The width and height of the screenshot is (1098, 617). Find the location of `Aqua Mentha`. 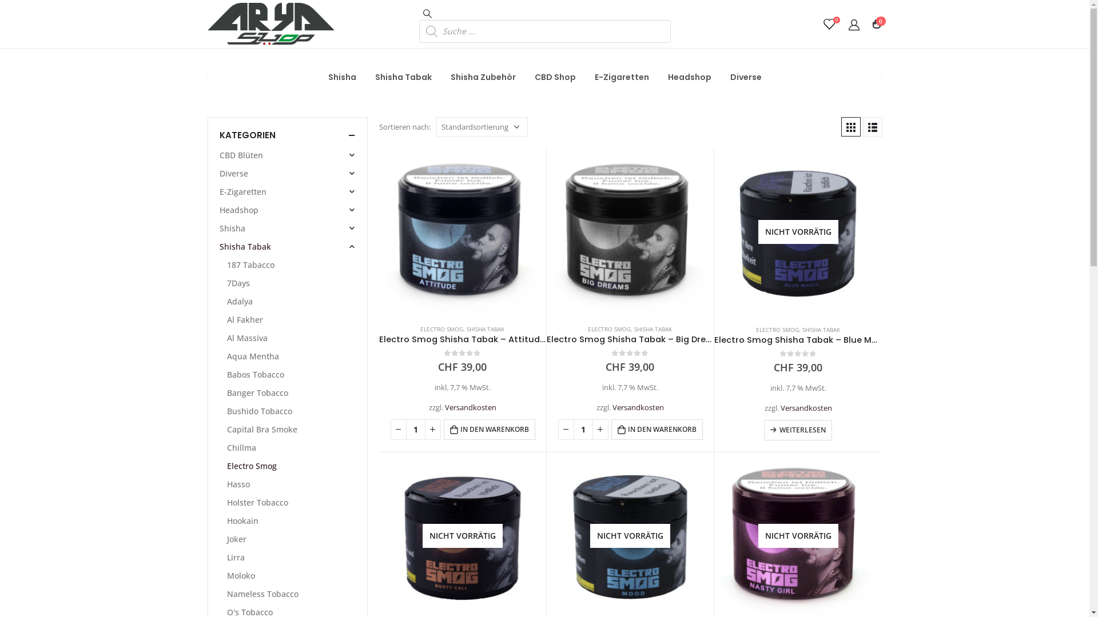

Aqua Mentha is located at coordinates (253, 356).